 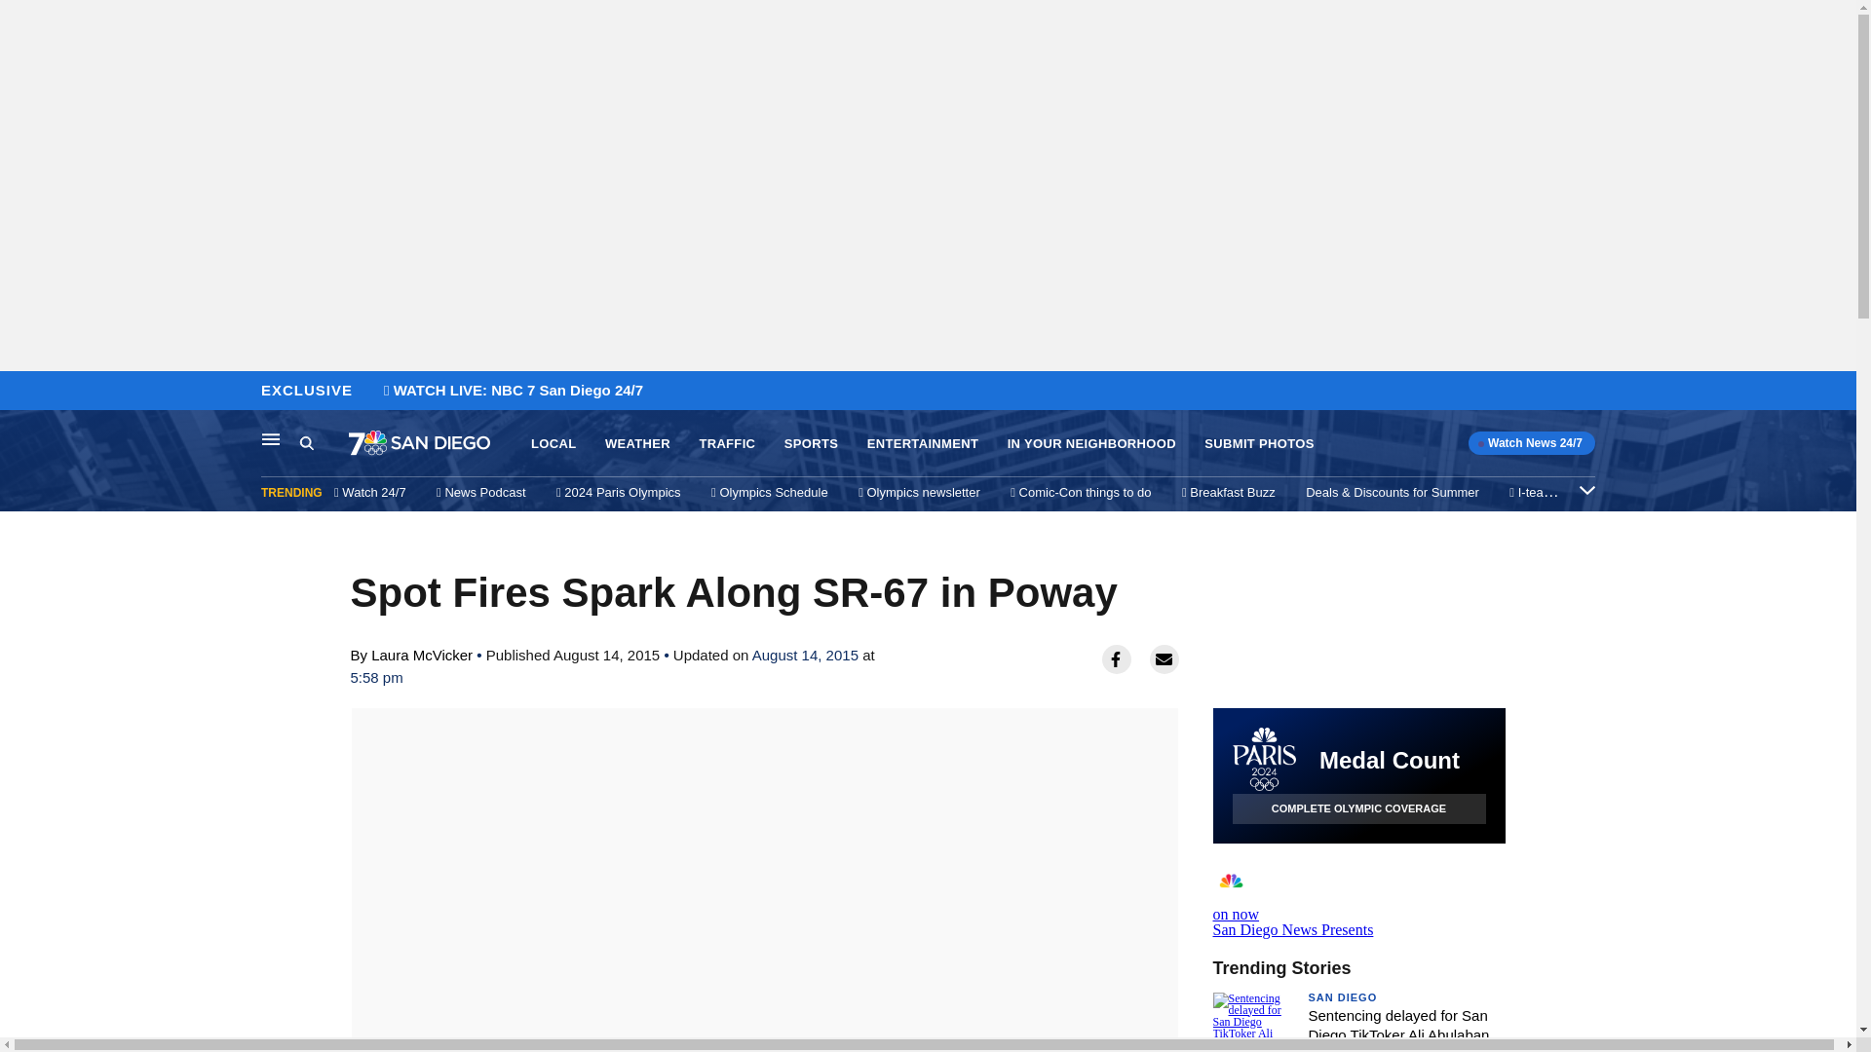 What do you see at coordinates (271, 438) in the screenshot?
I see `ENTERTAINMENT` at bounding box center [271, 438].